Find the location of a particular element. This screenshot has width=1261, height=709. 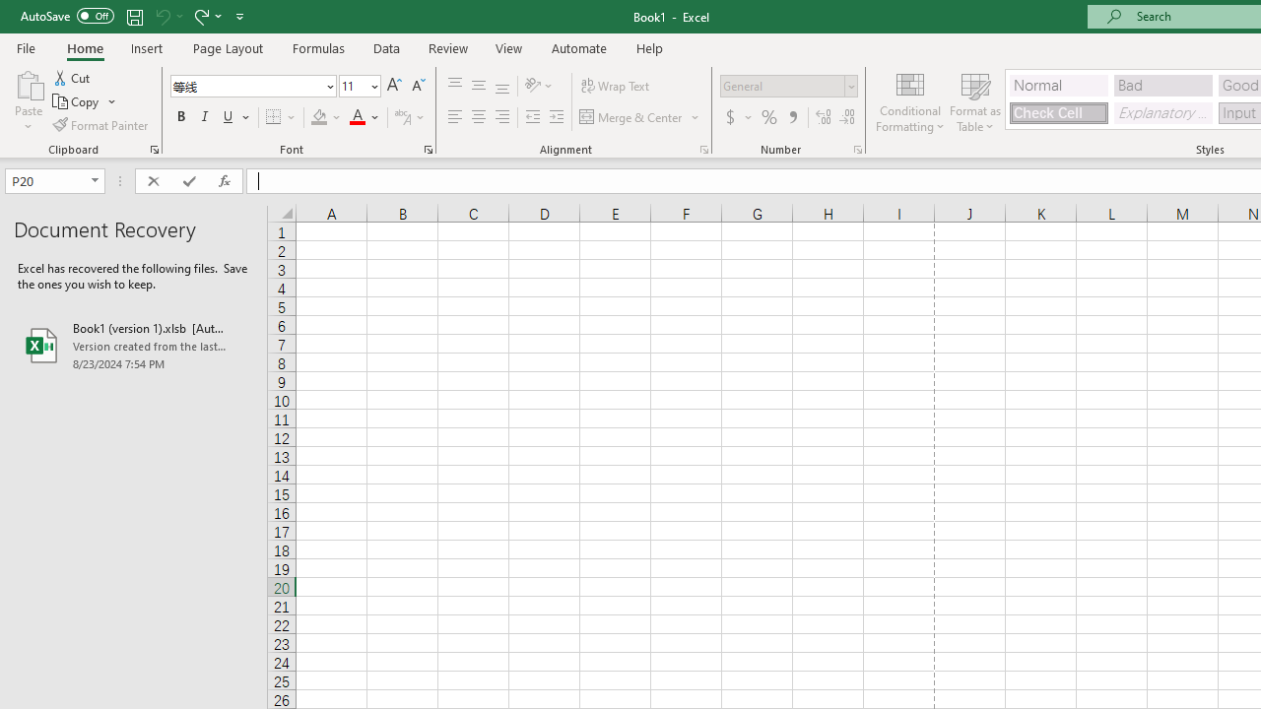

Show Phonetic Field is located at coordinates (402, 118).